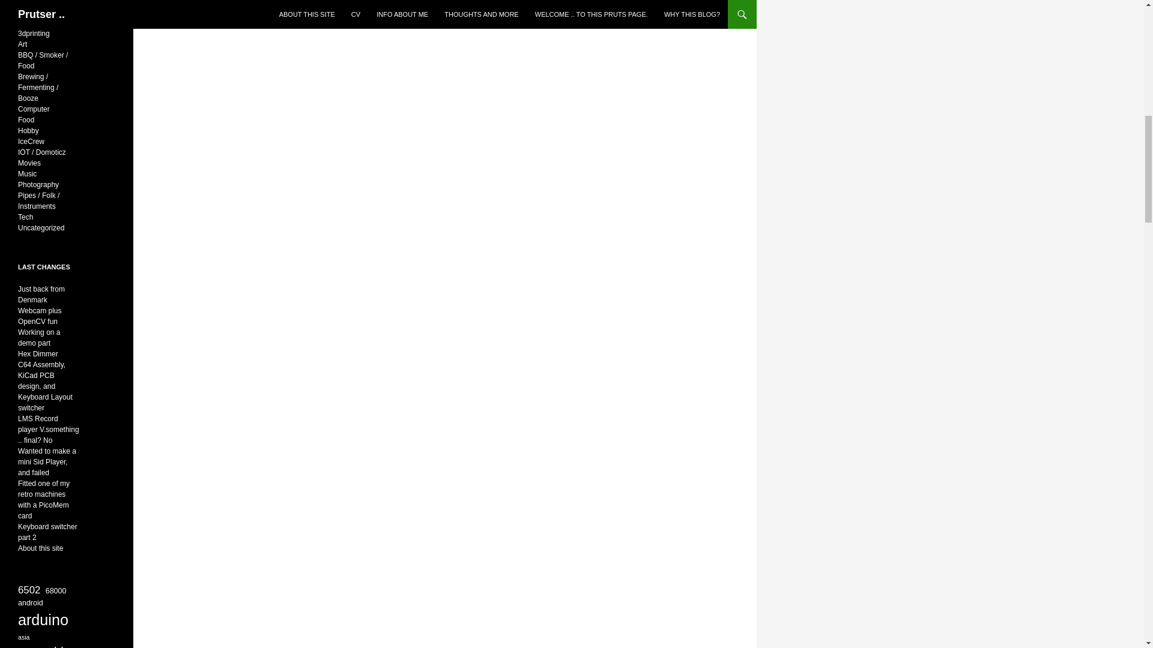 This screenshot has height=648, width=1153. Describe the element at coordinates (29, 163) in the screenshot. I see `Movies` at that location.